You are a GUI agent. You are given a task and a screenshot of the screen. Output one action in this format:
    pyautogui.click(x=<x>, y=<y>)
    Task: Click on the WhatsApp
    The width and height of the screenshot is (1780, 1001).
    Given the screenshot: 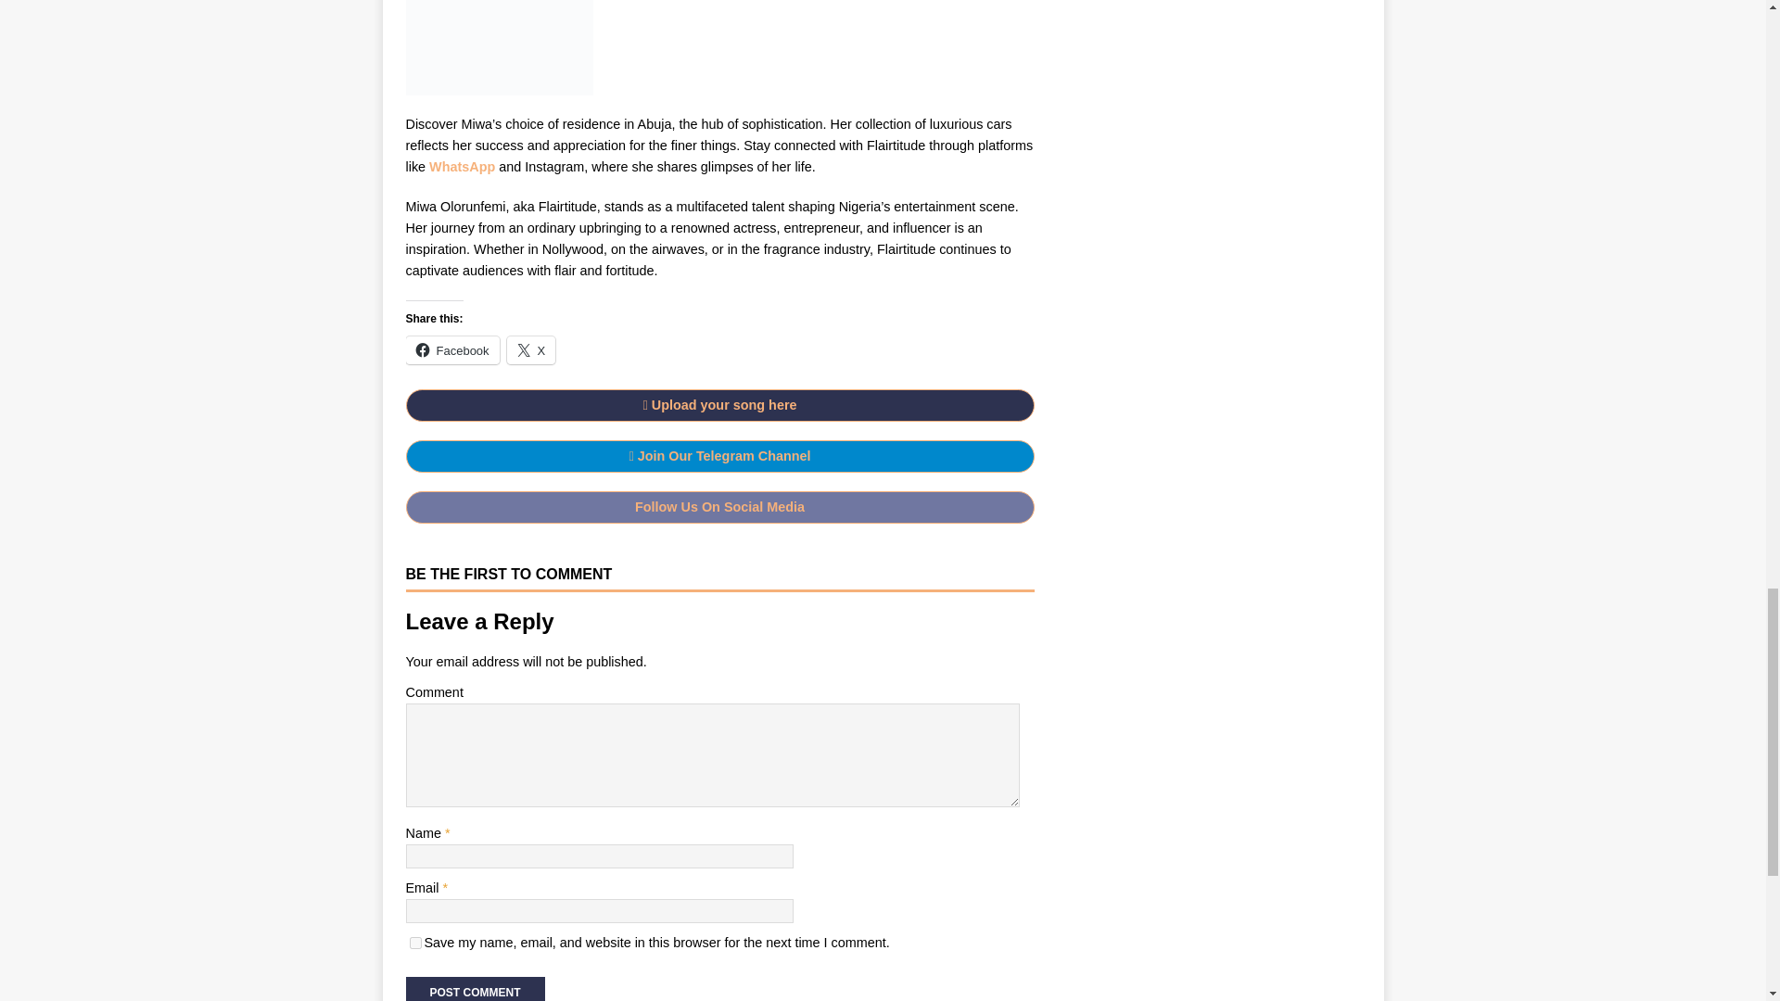 What is the action you would take?
    pyautogui.click(x=462, y=166)
    